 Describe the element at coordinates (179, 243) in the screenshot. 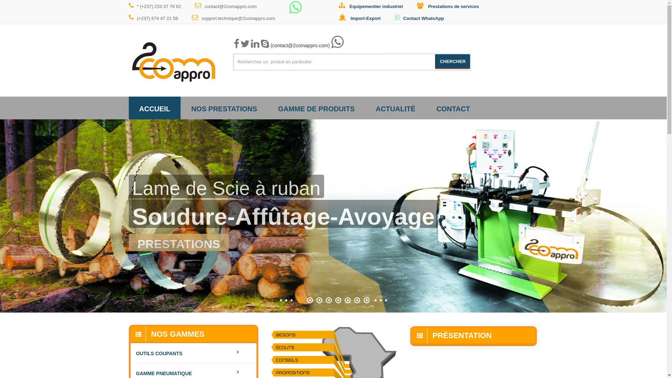

I see `PRESTATIONS` at that location.